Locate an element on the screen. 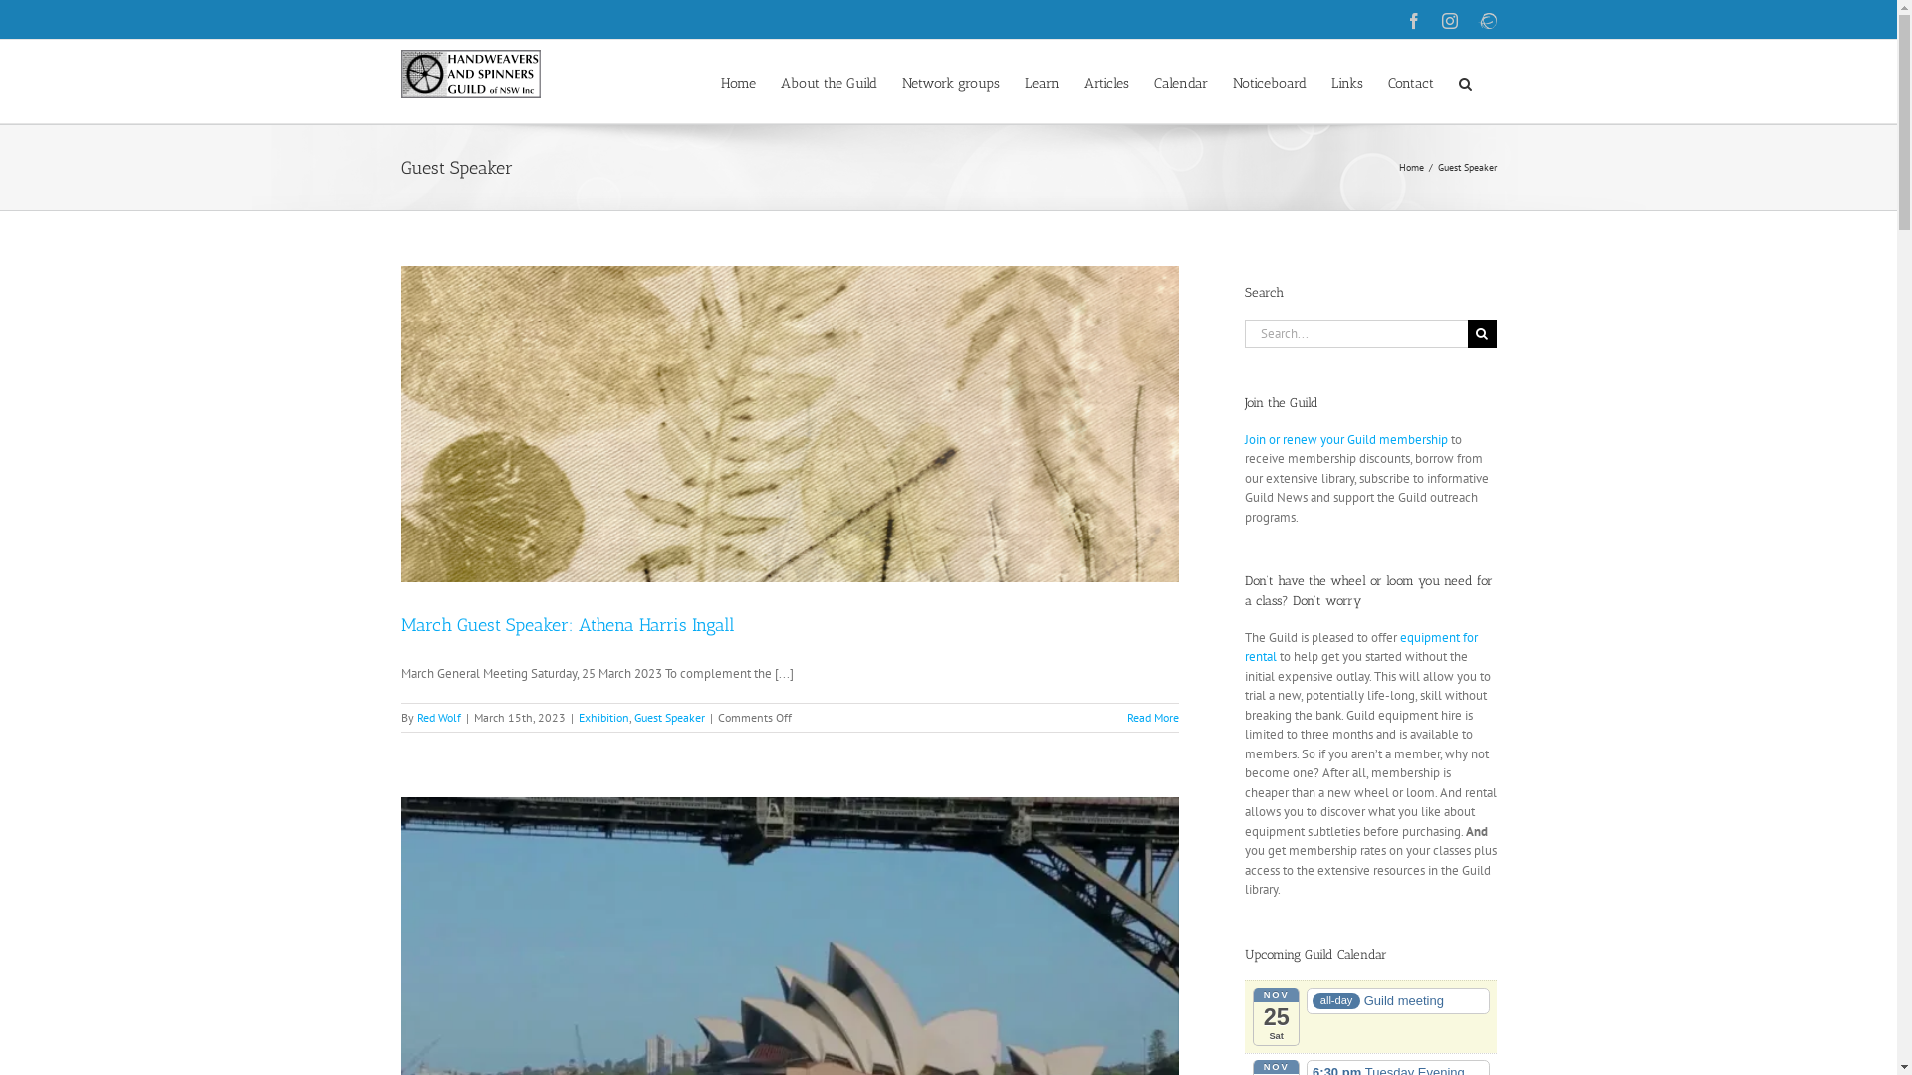 This screenshot has height=1075, width=1912. Guest Speaker is located at coordinates (669, 717).